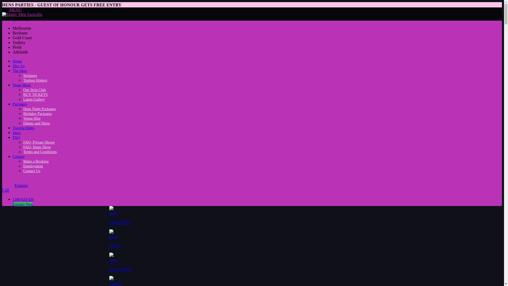 The image size is (508, 286). Describe the element at coordinates (30, 75) in the screenshot. I see `Strippers` at that location.